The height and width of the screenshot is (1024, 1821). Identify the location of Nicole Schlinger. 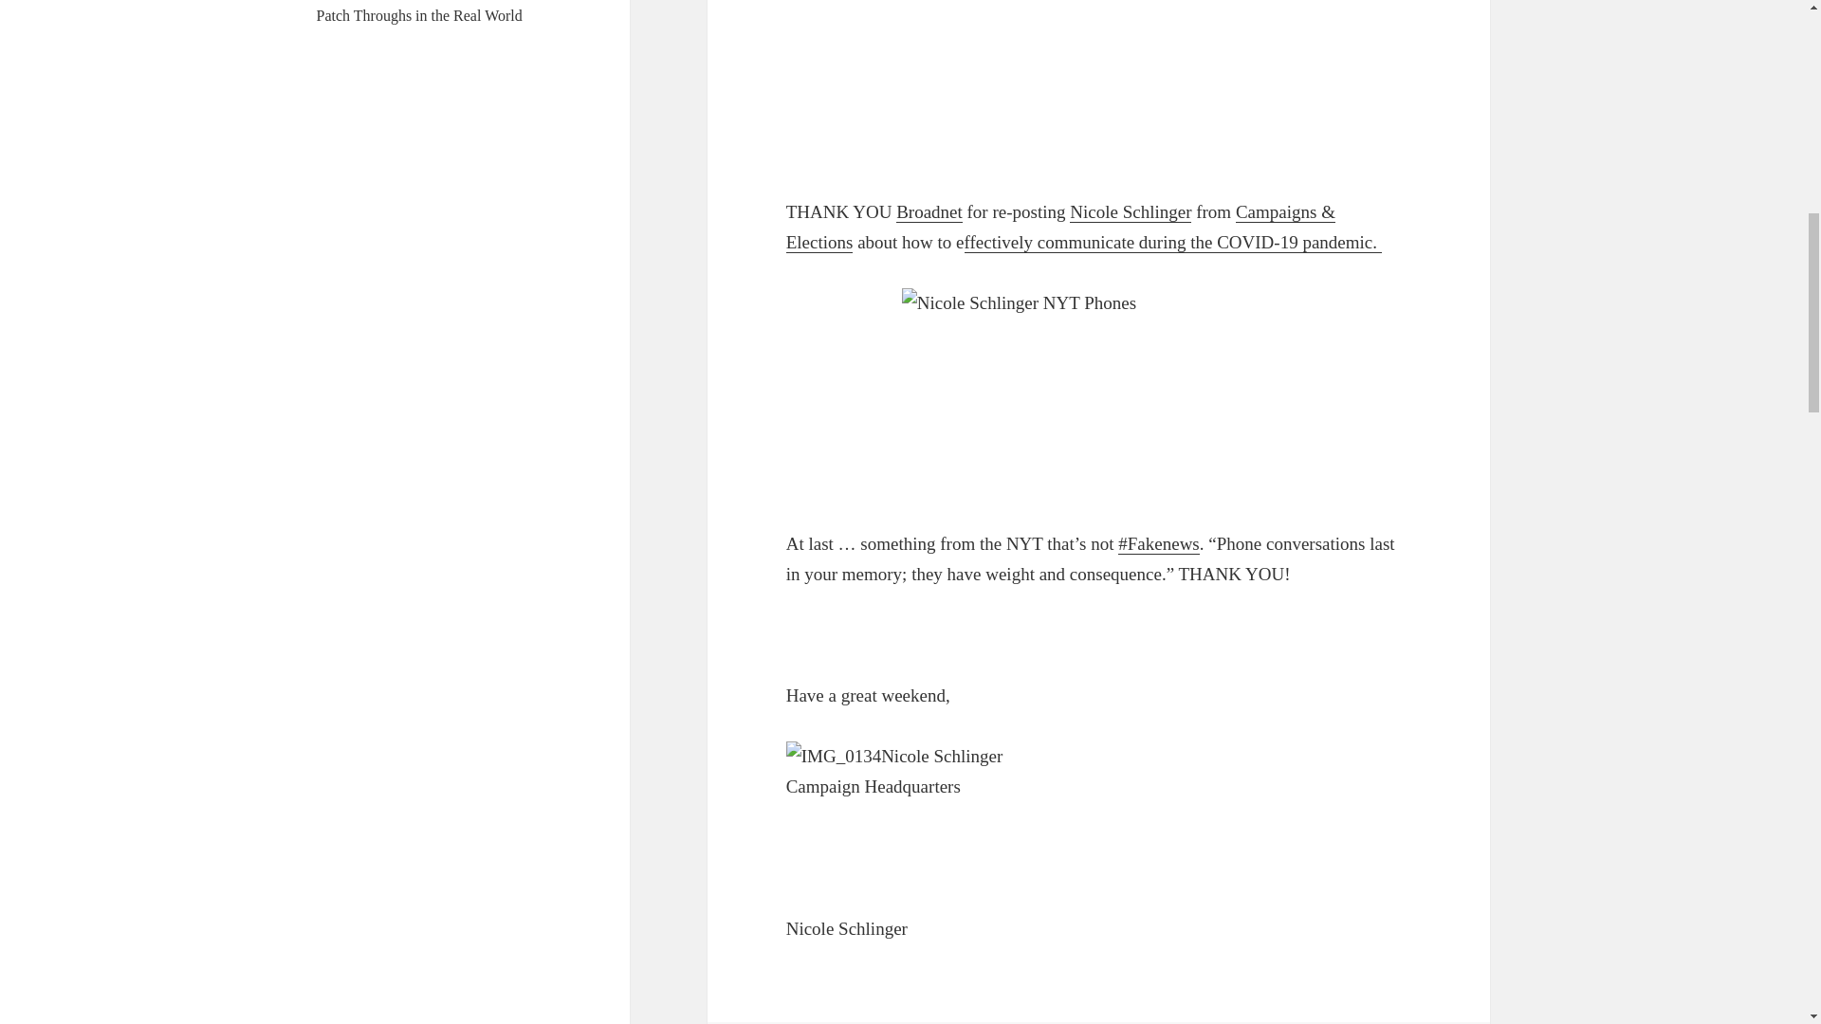
(1131, 212).